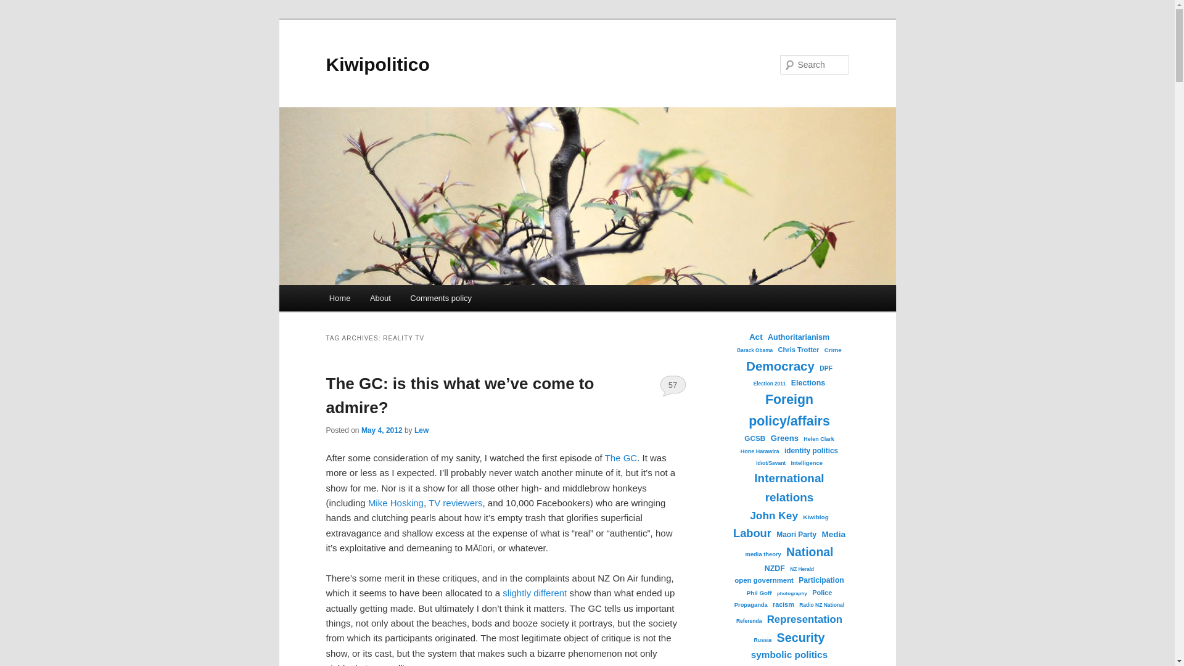 The height and width of the screenshot is (666, 1184). I want to click on Kiwipolitico, so click(377, 64).